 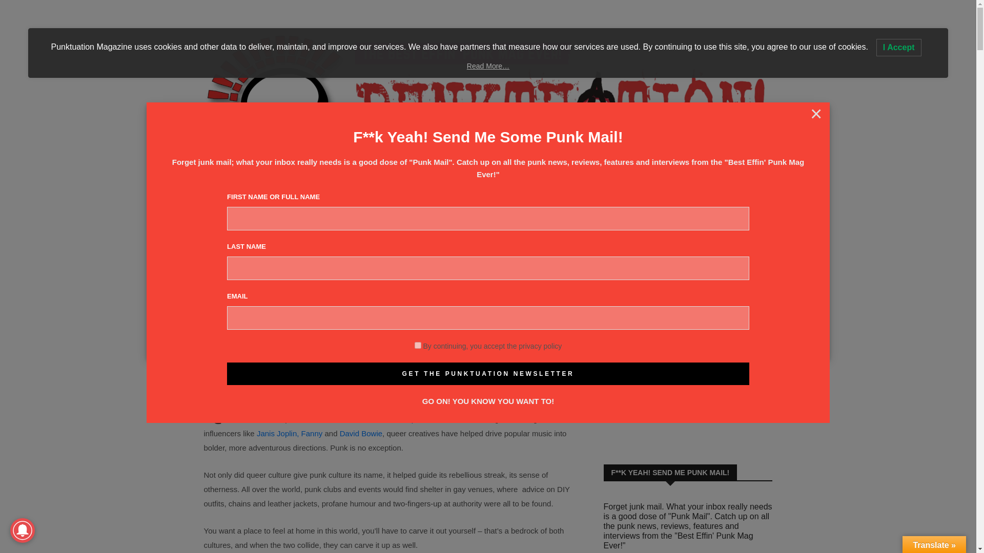 What do you see at coordinates (278, 433) in the screenshot?
I see `Janis Joplin,` at bounding box center [278, 433].